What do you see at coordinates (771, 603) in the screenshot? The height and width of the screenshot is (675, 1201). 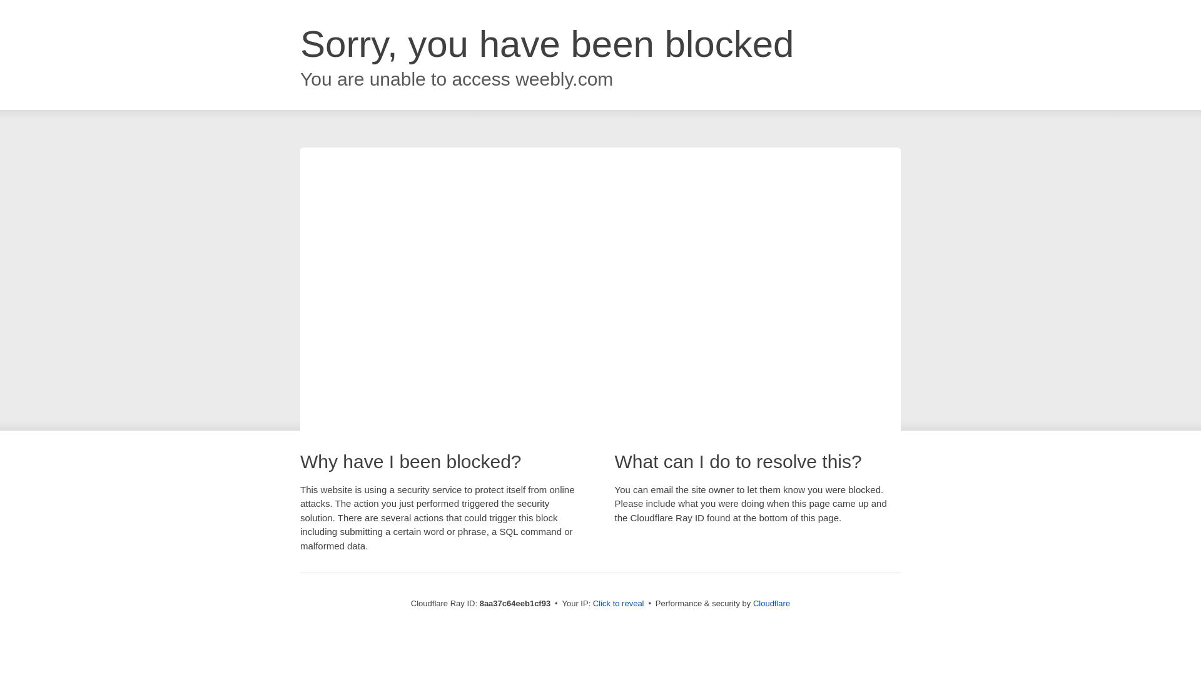 I see `Cloudflare` at bounding box center [771, 603].